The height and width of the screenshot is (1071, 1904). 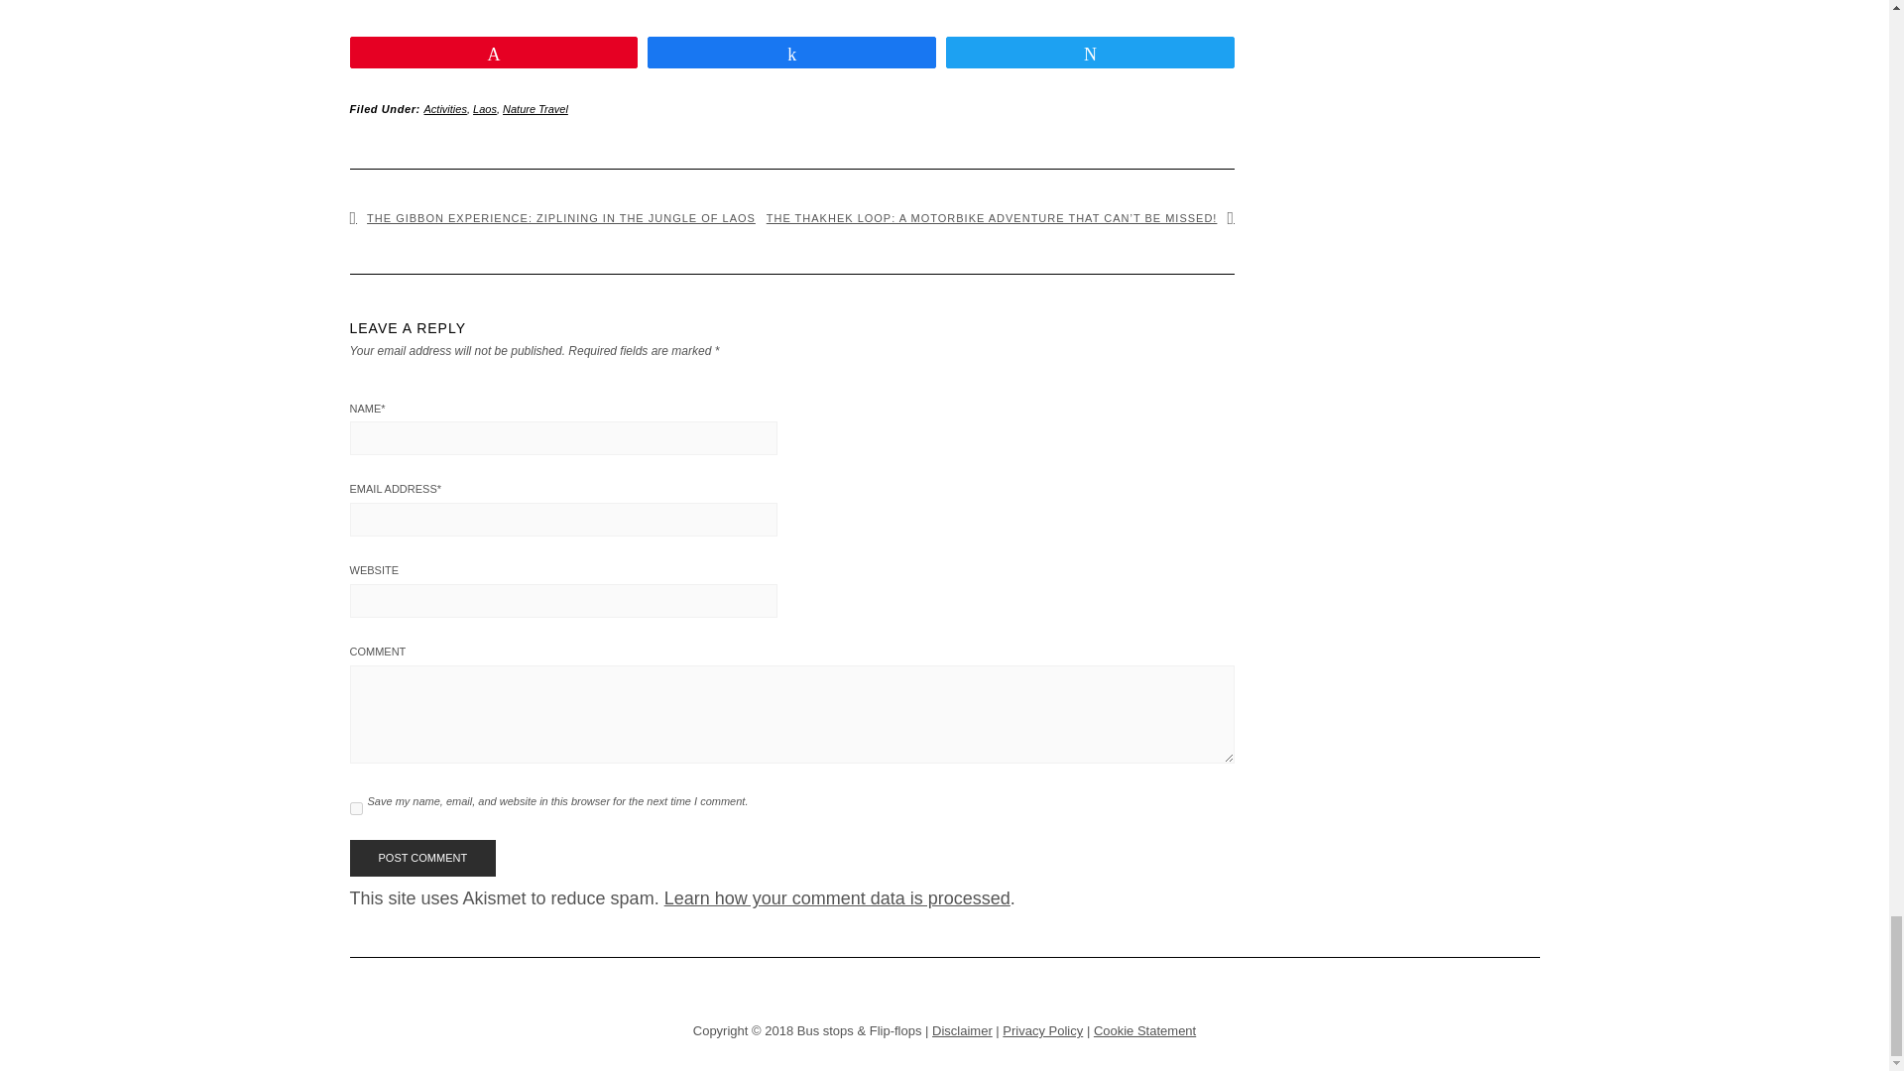 What do you see at coordinates (355, 807) in the screenshot?
I see `yes` at bounding box center [355, 807].